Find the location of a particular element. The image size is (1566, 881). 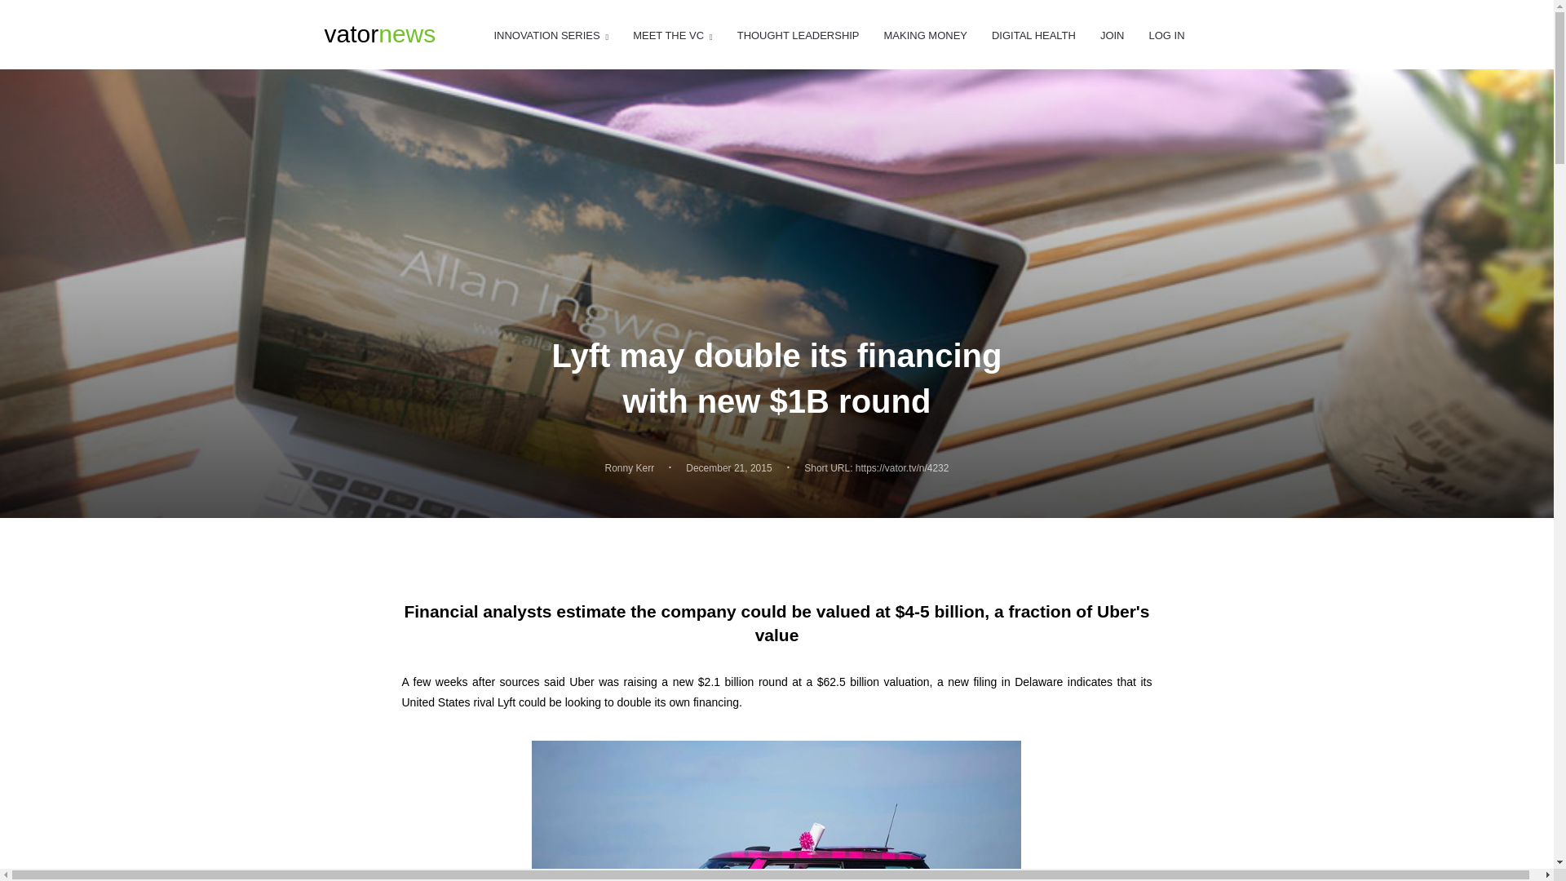

Ronny Kerr is located at coordinates (672, 36).